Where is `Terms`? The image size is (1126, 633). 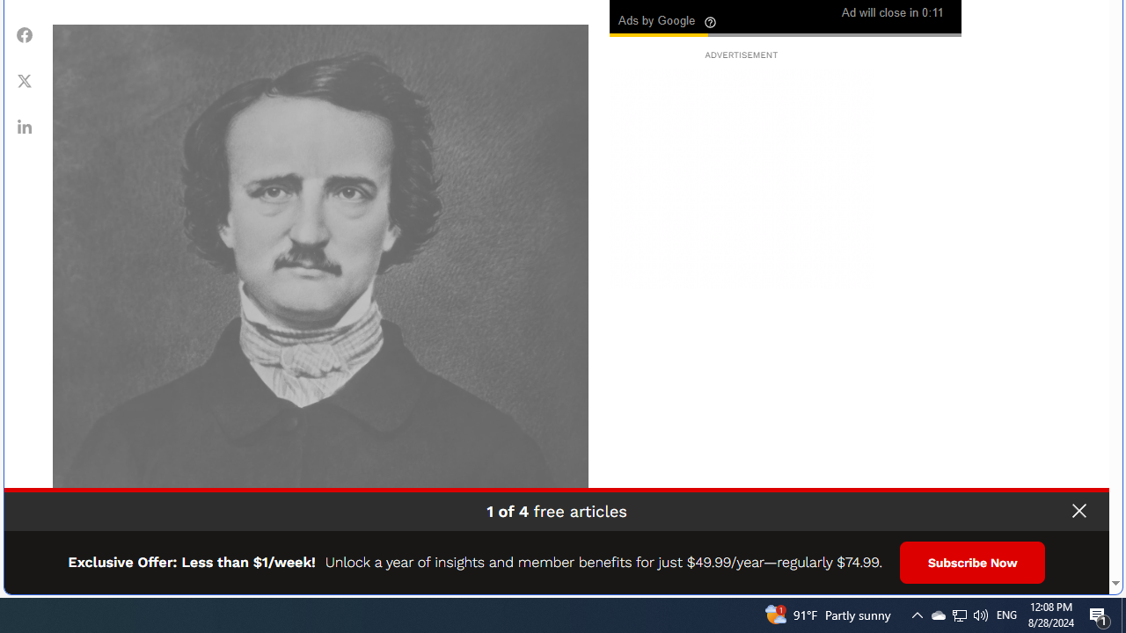
Terms is located at coordinates (1093, 575).